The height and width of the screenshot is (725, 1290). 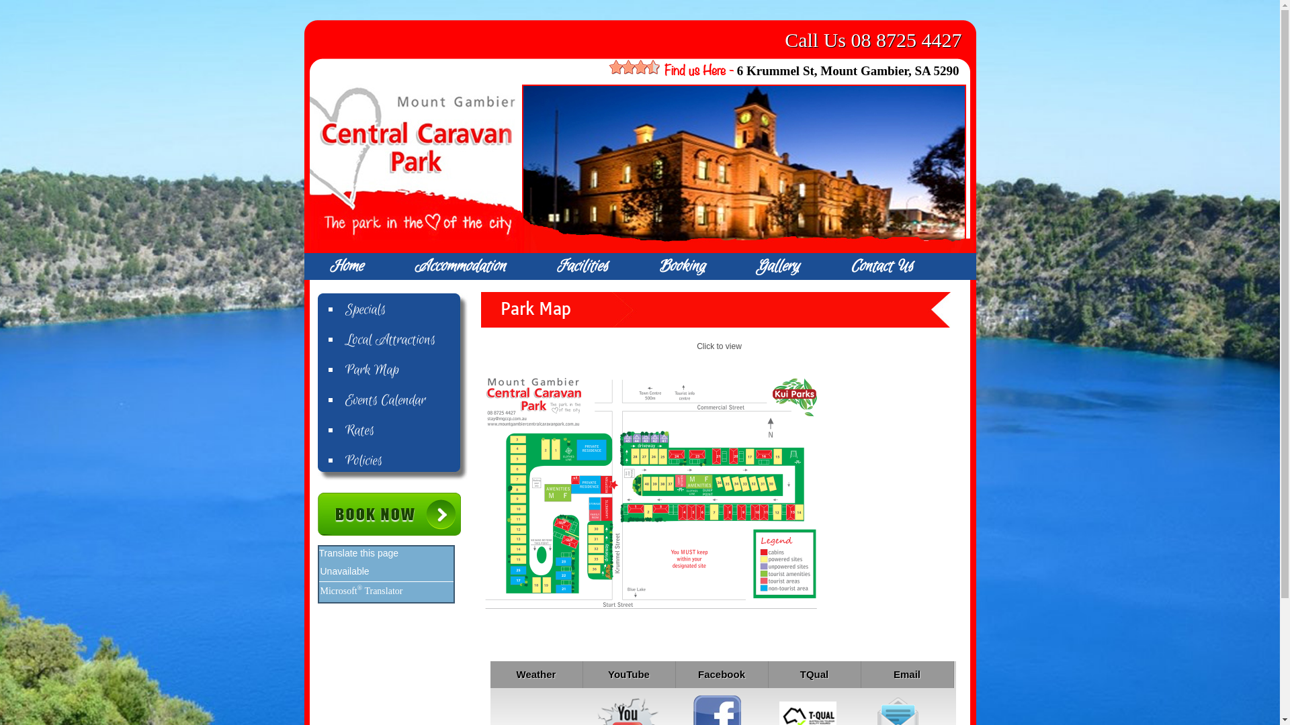 I want to click on Rates, so click(x=406, y=431).